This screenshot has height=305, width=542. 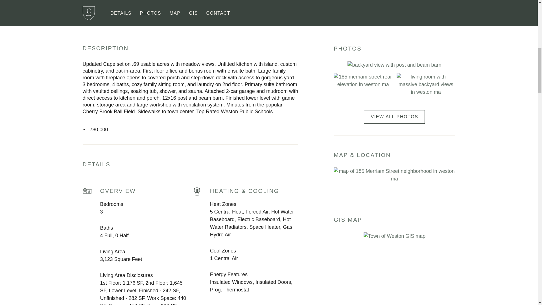 I want to click on PHOTOS, so click(x=151, y=10).